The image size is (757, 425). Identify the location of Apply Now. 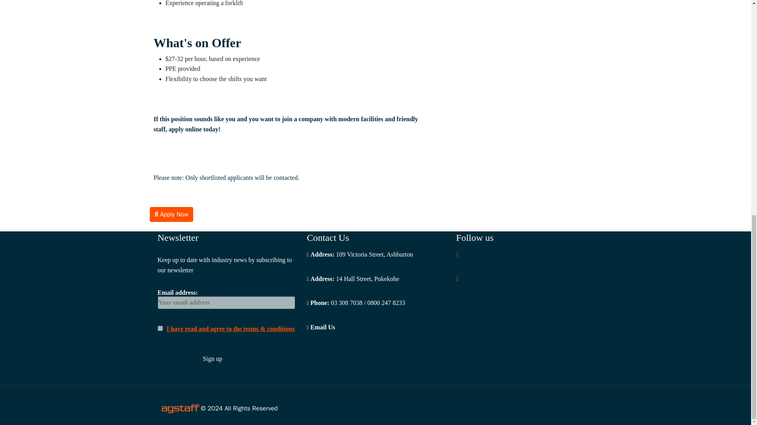
(172, 214).